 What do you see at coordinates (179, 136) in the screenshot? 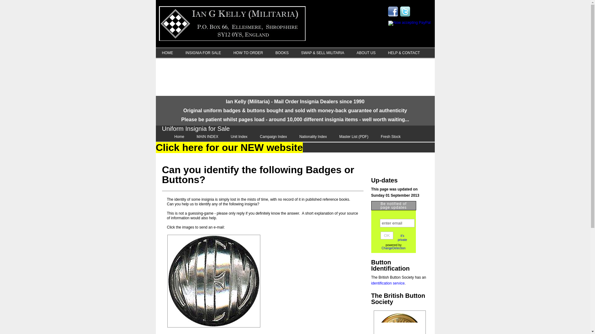
I see `Home` at bounding box center [179, 136].